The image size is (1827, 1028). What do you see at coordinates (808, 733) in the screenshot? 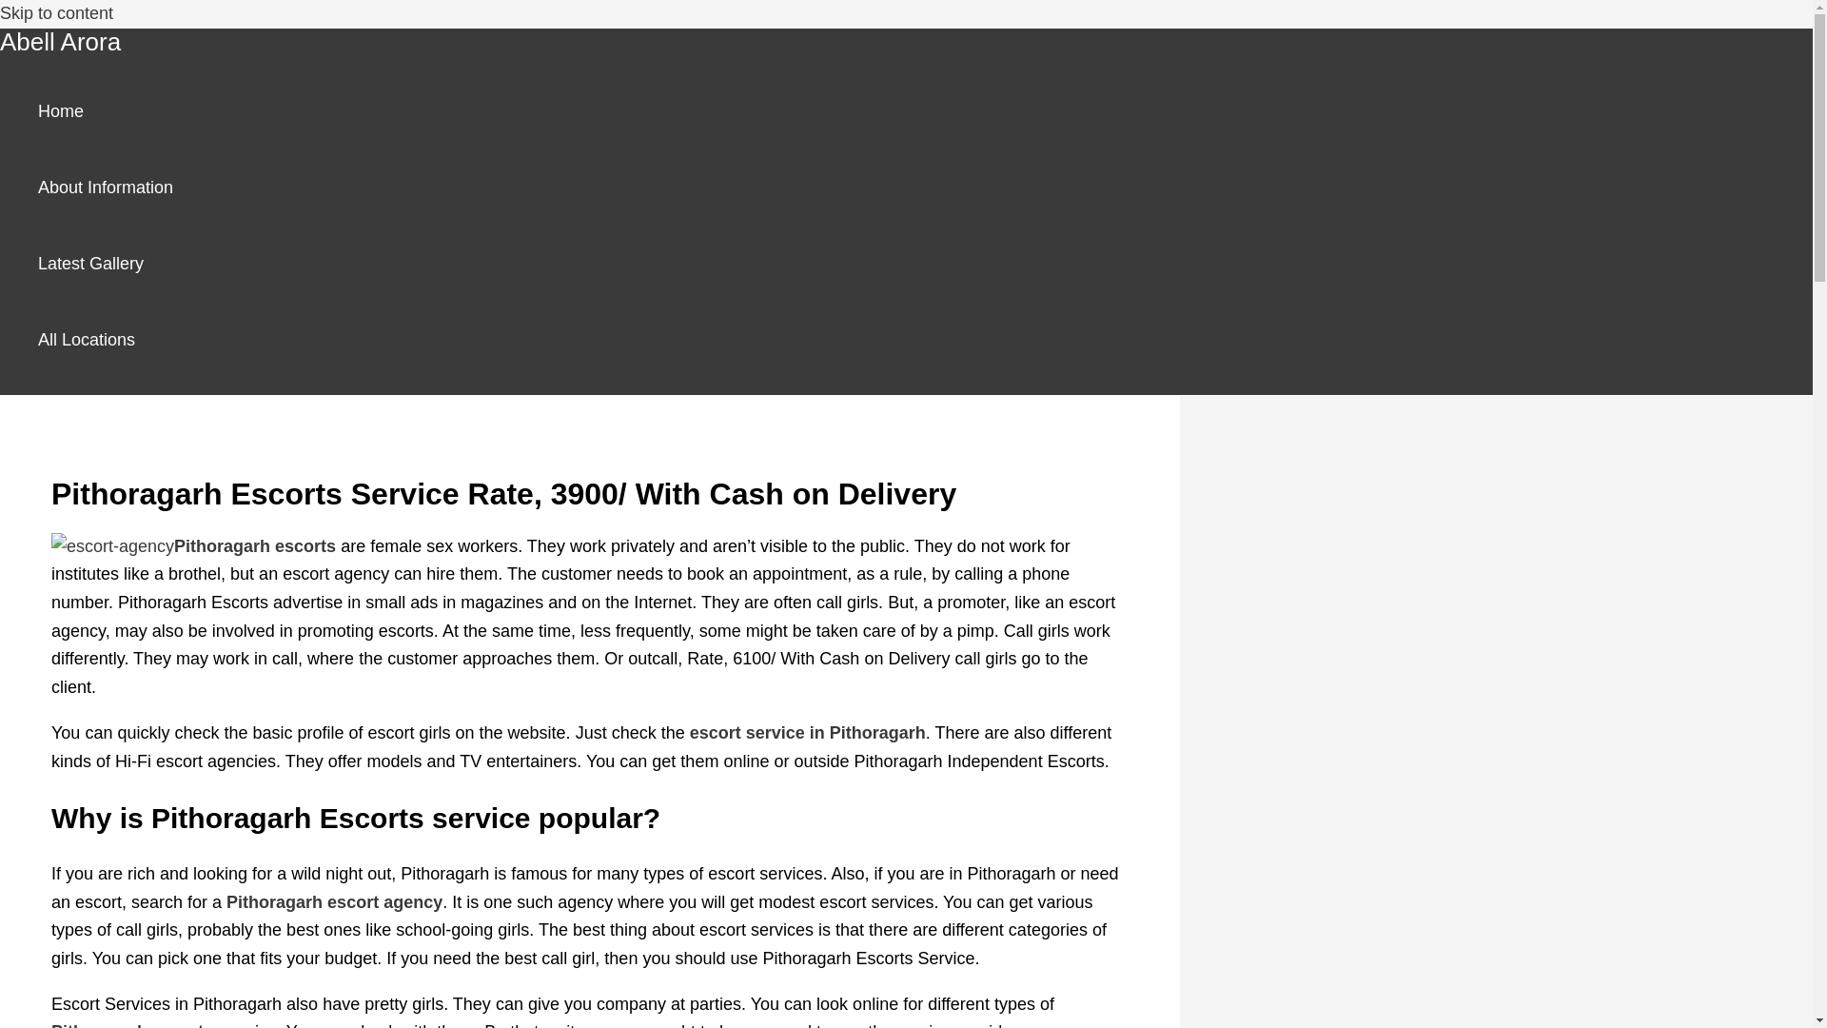
I see `escort service in Pithoragarh` at bounding box center [808, 733].